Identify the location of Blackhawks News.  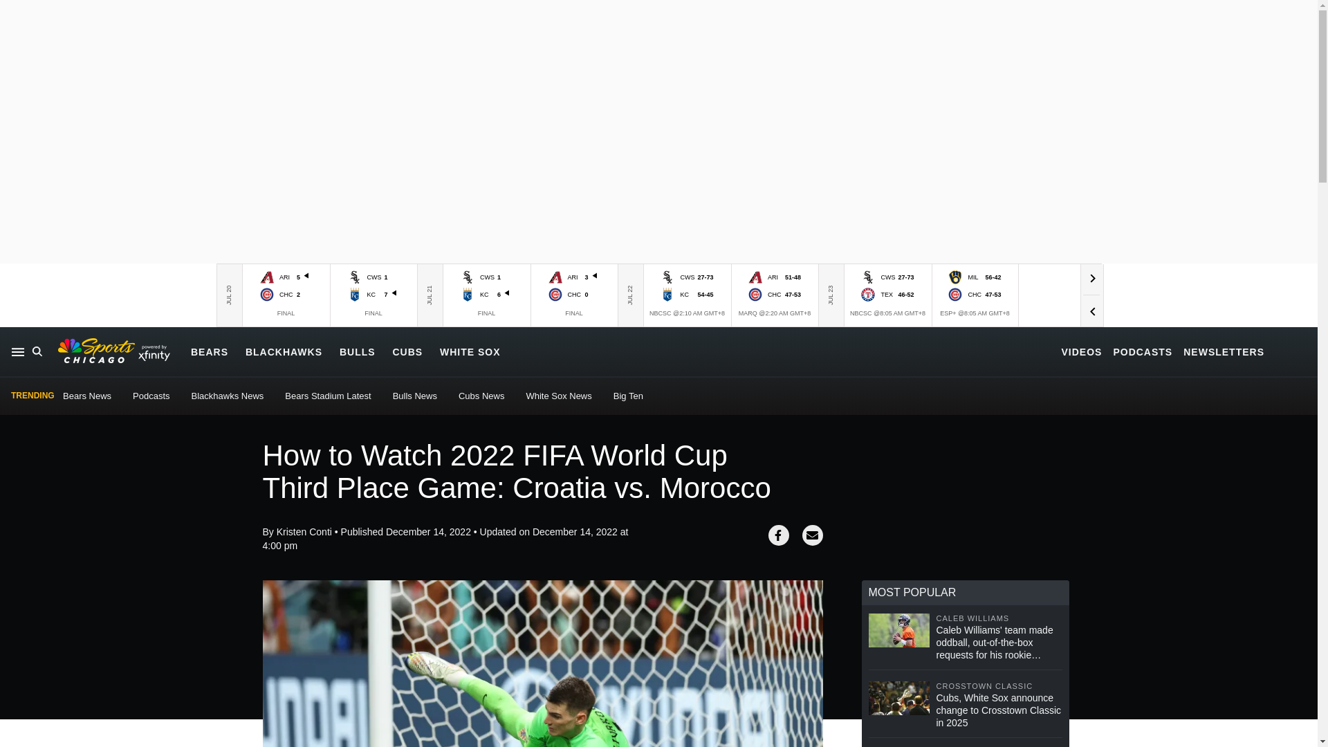
(228, 396).